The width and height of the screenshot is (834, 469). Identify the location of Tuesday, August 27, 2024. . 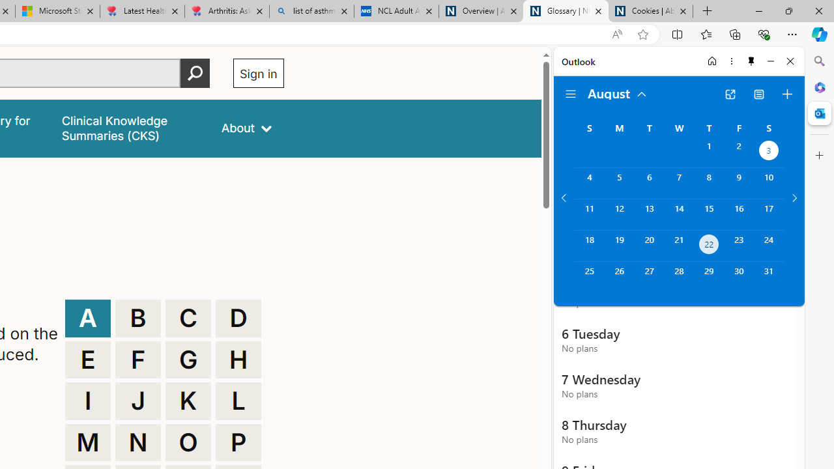
(649, 277).